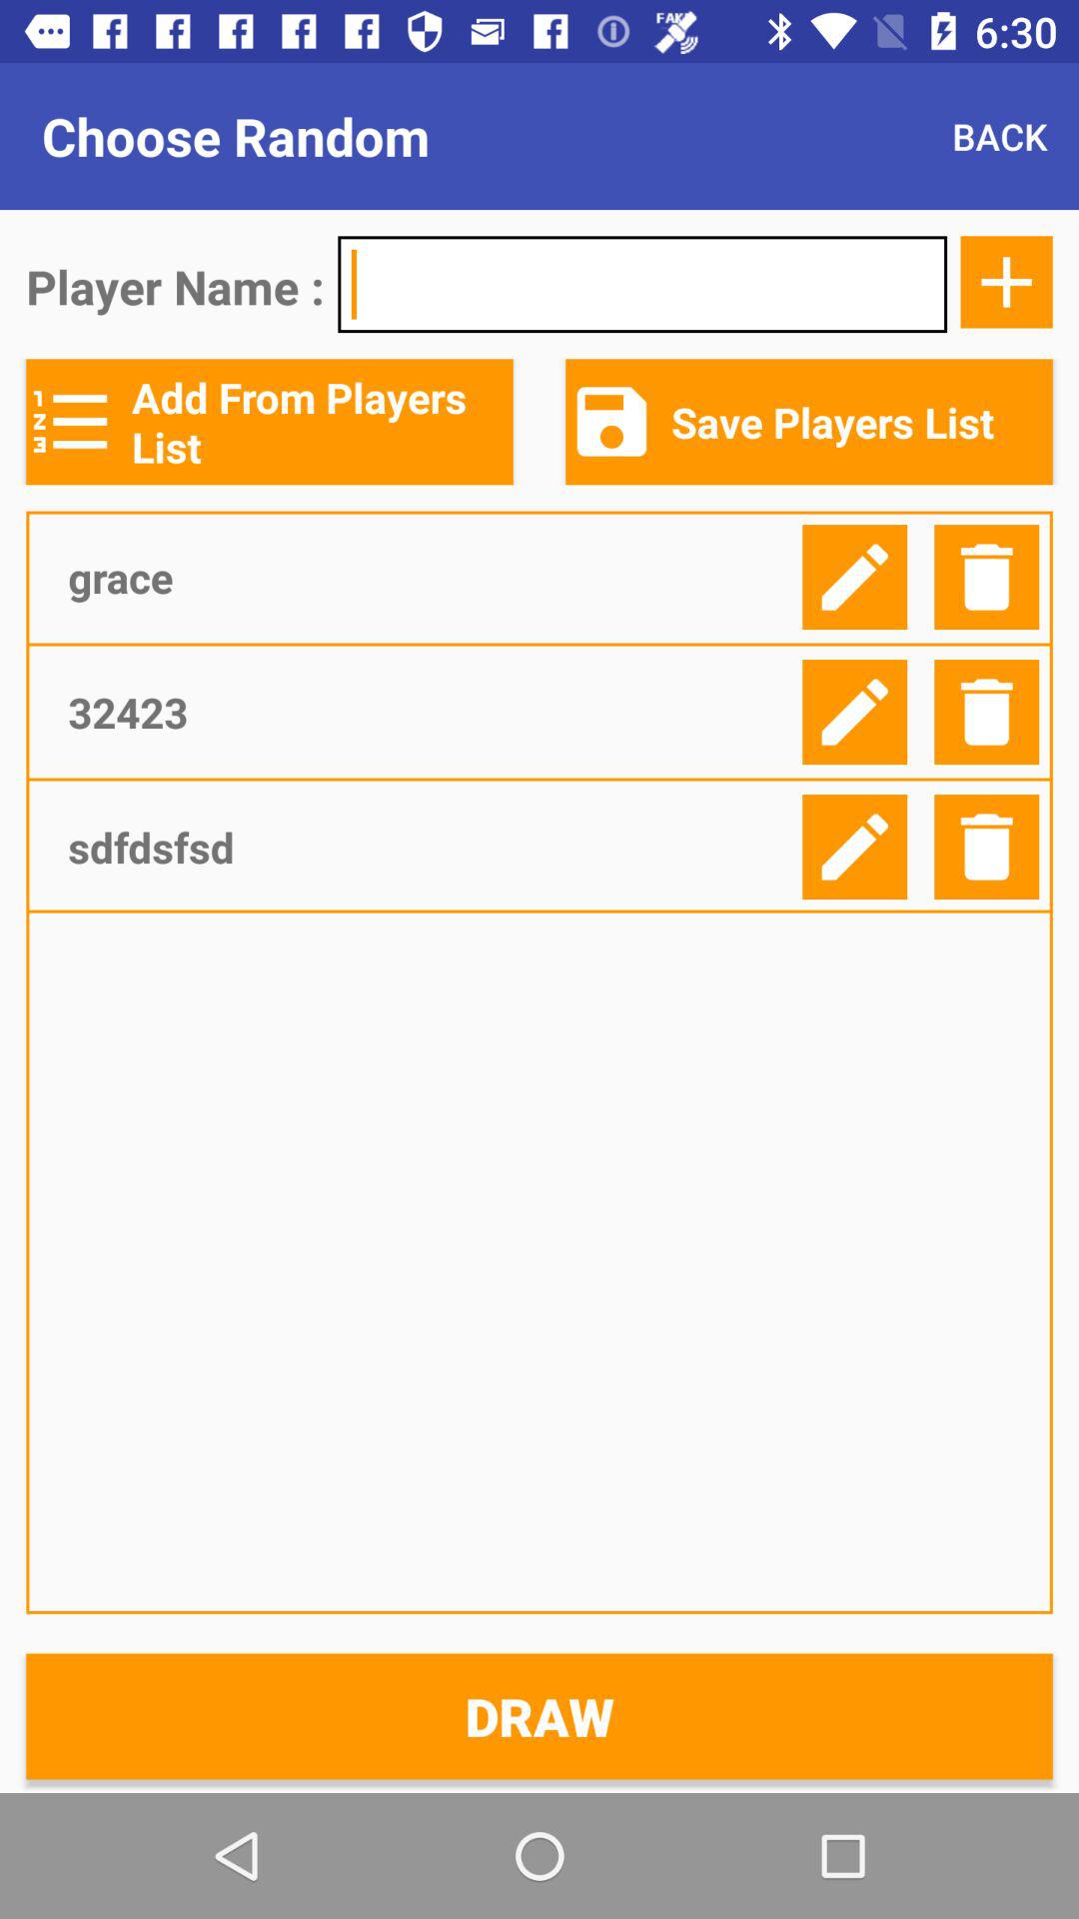 The height and width of the screenshot is (1919, 1079). Describe the element at coordinates (642, 284) in the screenshot. I see `user-defined player name` at that location.